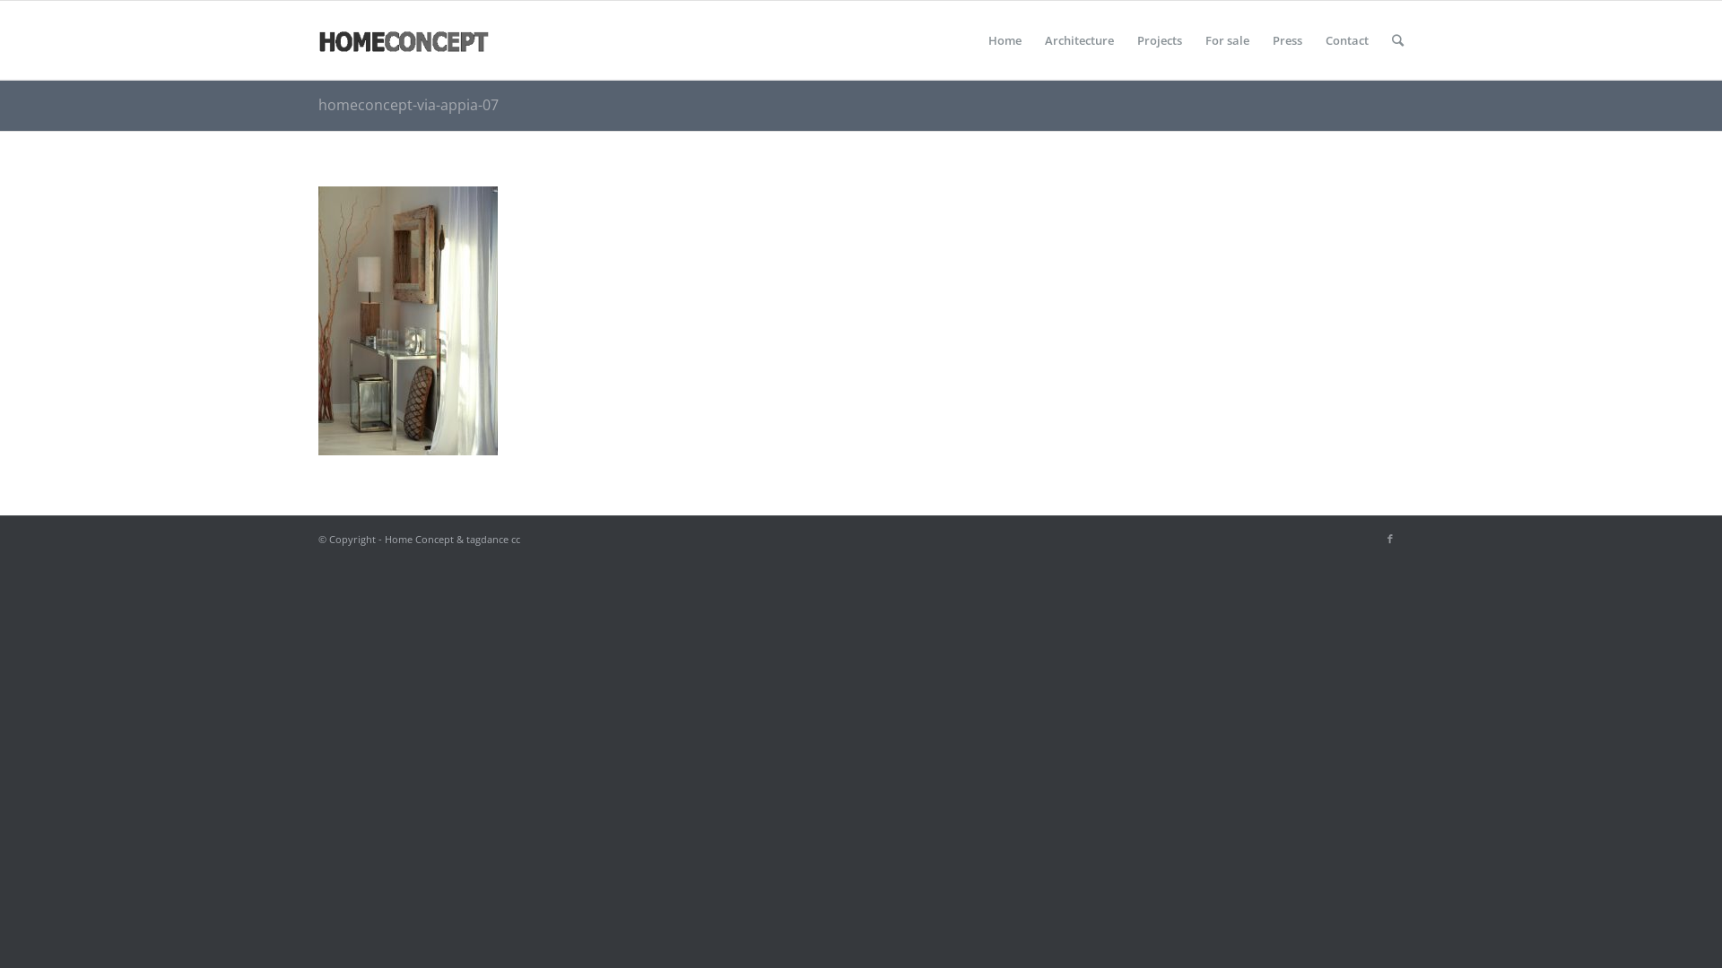 Image resolution: width=1722 pixels, height=968 pixels. Describe the element at coordinates (1288, 40) in the screenshot. I see `Press` at that location.